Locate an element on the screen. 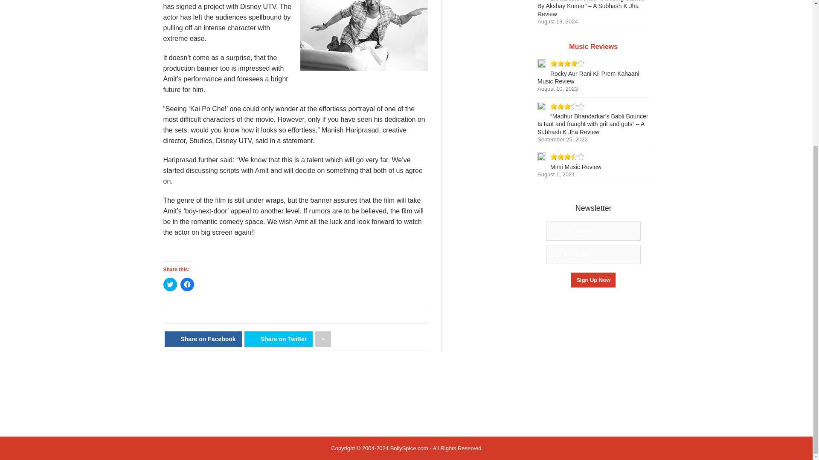 Image resolution: width=819 pixels, height=460 pixels. September 25, 2022 is located at coordinates (562, 139).